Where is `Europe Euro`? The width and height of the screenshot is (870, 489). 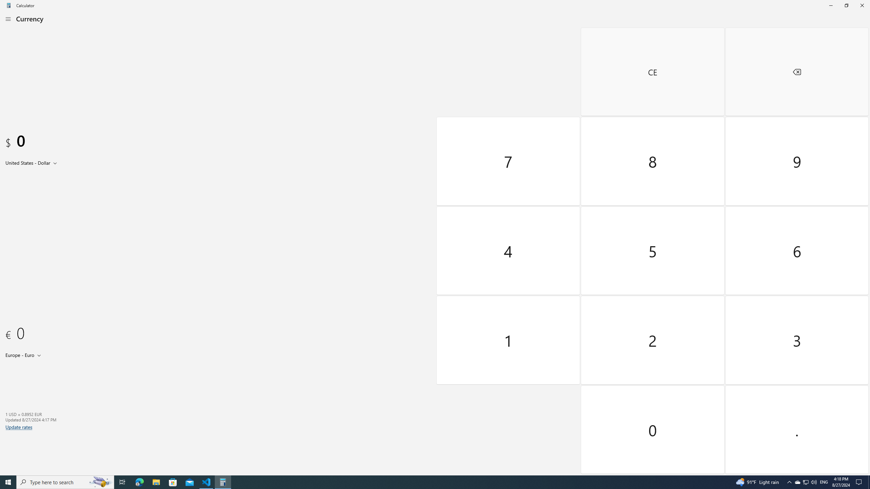
Europe Euro is located at coordinates (19, 355).